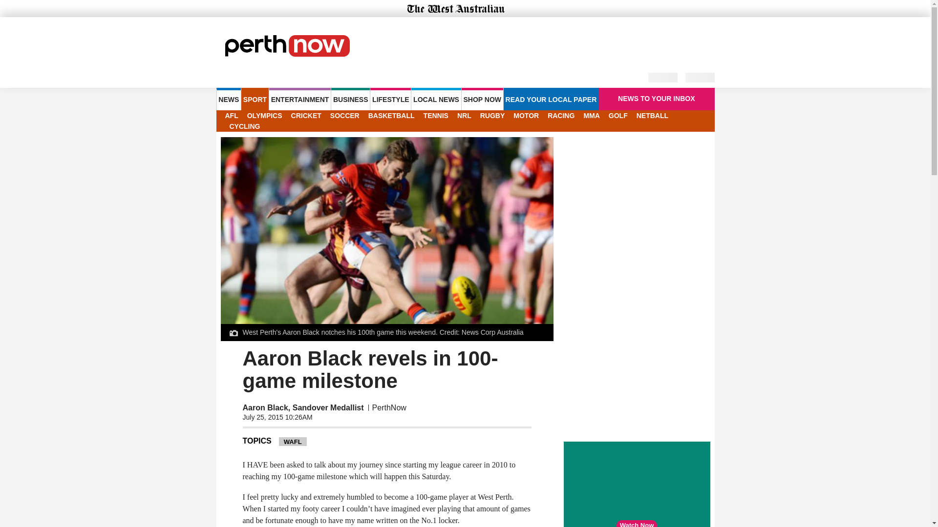  What do you see at coordinates (255, 99) in the screenshot?
I see `SPORT` at bounding box center [255, 99].